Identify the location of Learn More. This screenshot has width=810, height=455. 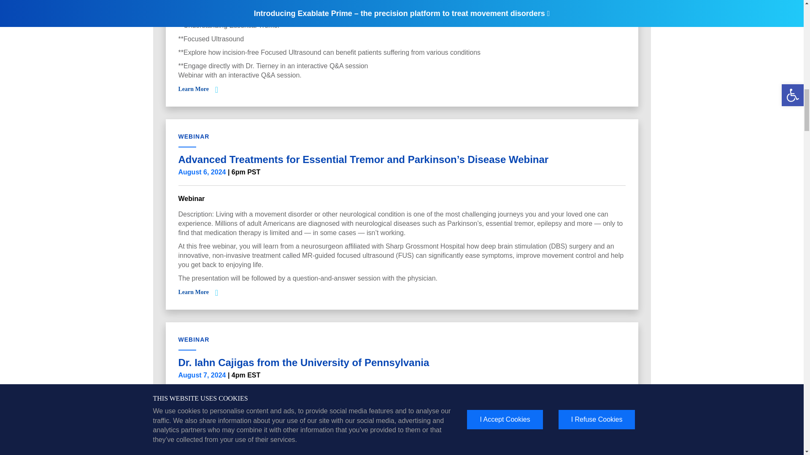
(193, 440).